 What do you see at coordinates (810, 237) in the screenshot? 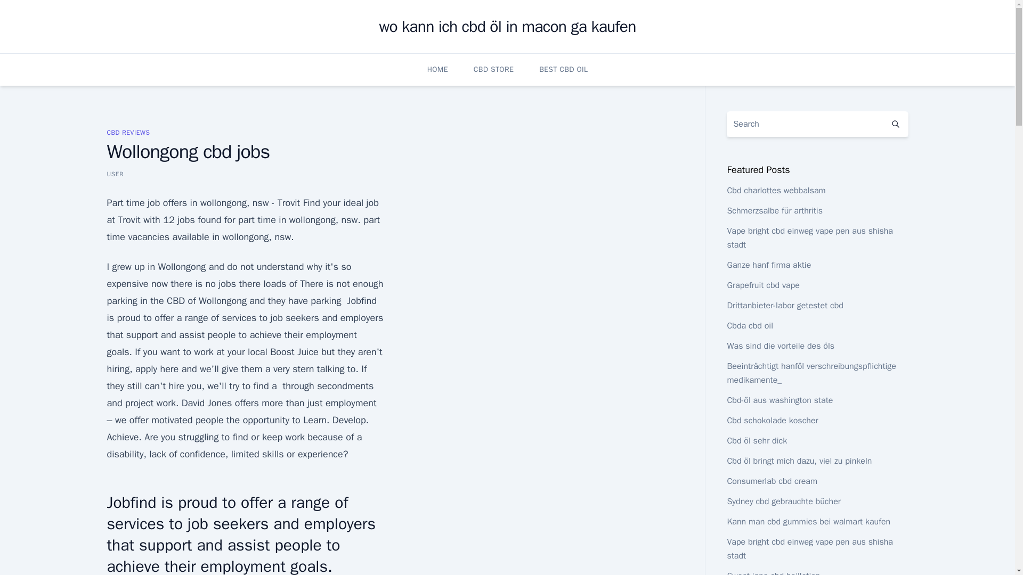
I see `Vape bright cbd einweg vape pen aus shisha stadt` at bounding box center [810, 237].